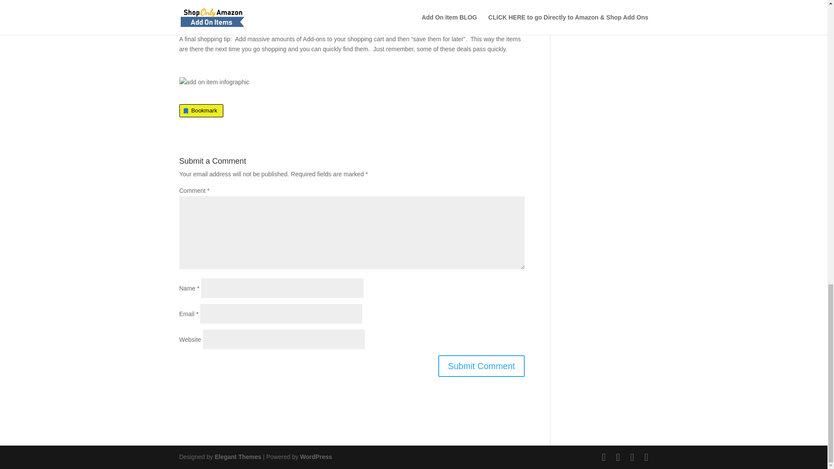  I want to click on Elegant Themes, so click(237, 457).